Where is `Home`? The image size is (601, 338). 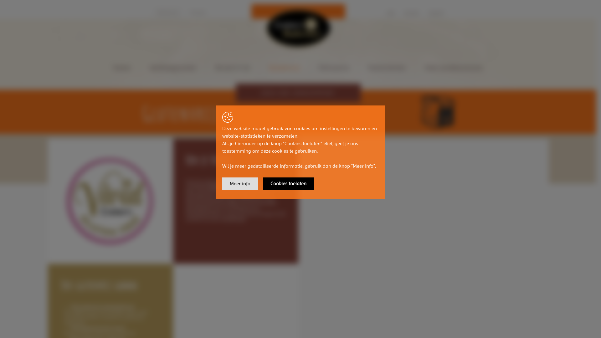 Home is located at coordinates (122, 68).